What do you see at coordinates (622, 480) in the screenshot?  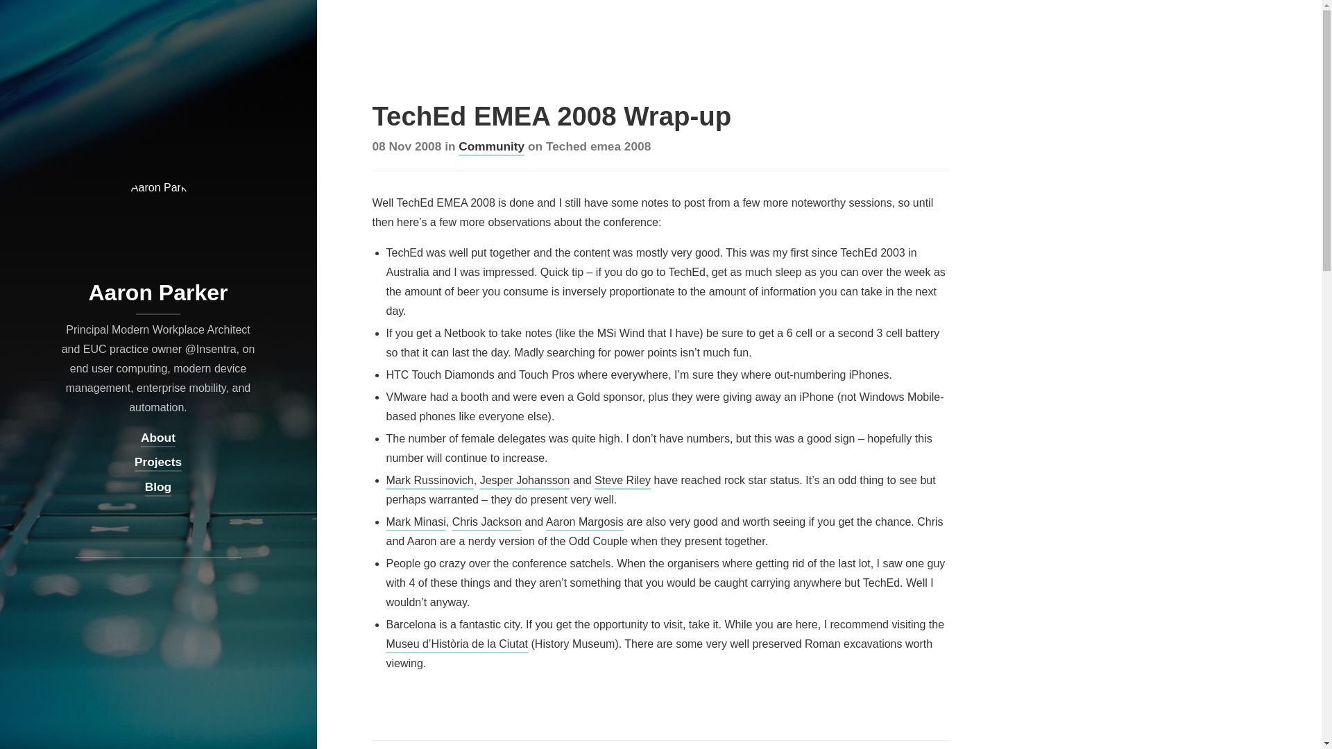 I see `Steve Riley` at bounding box center [622, 480].